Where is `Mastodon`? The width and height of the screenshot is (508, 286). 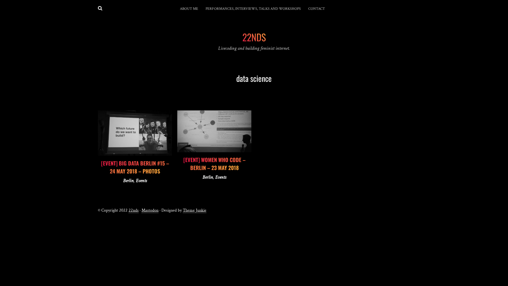 Mastodon is located at coordinates (150, 211).